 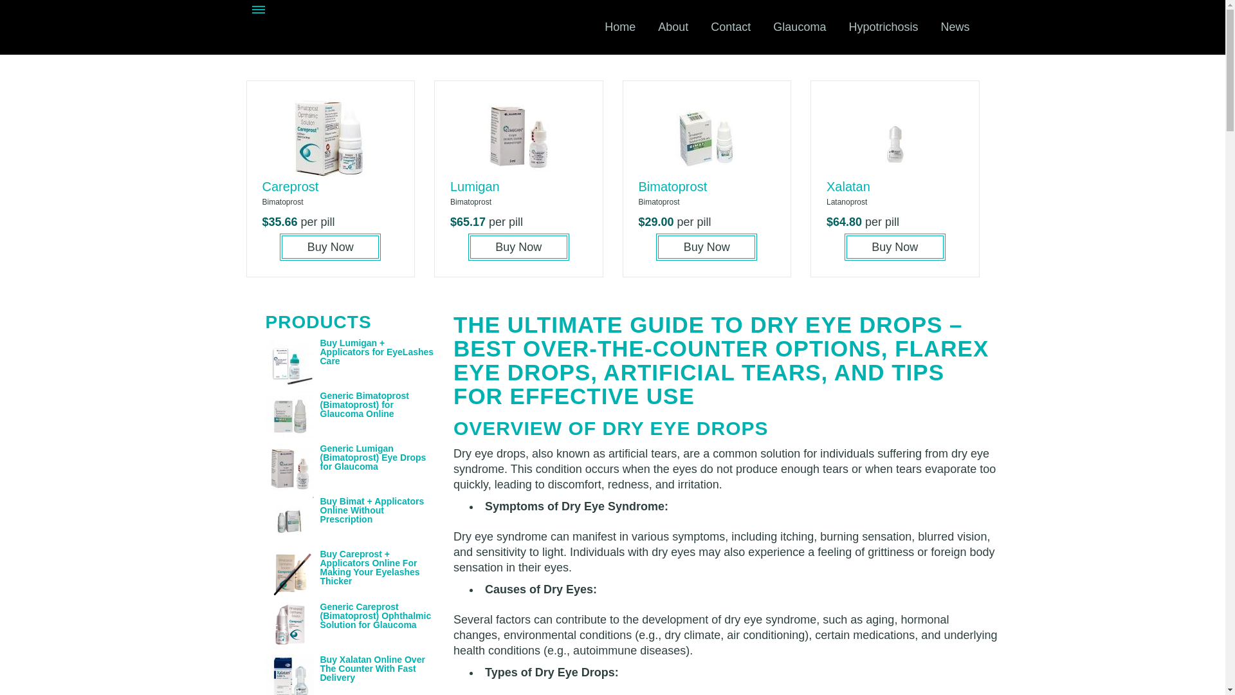 I want to click on About, so click(x=673, y=27).